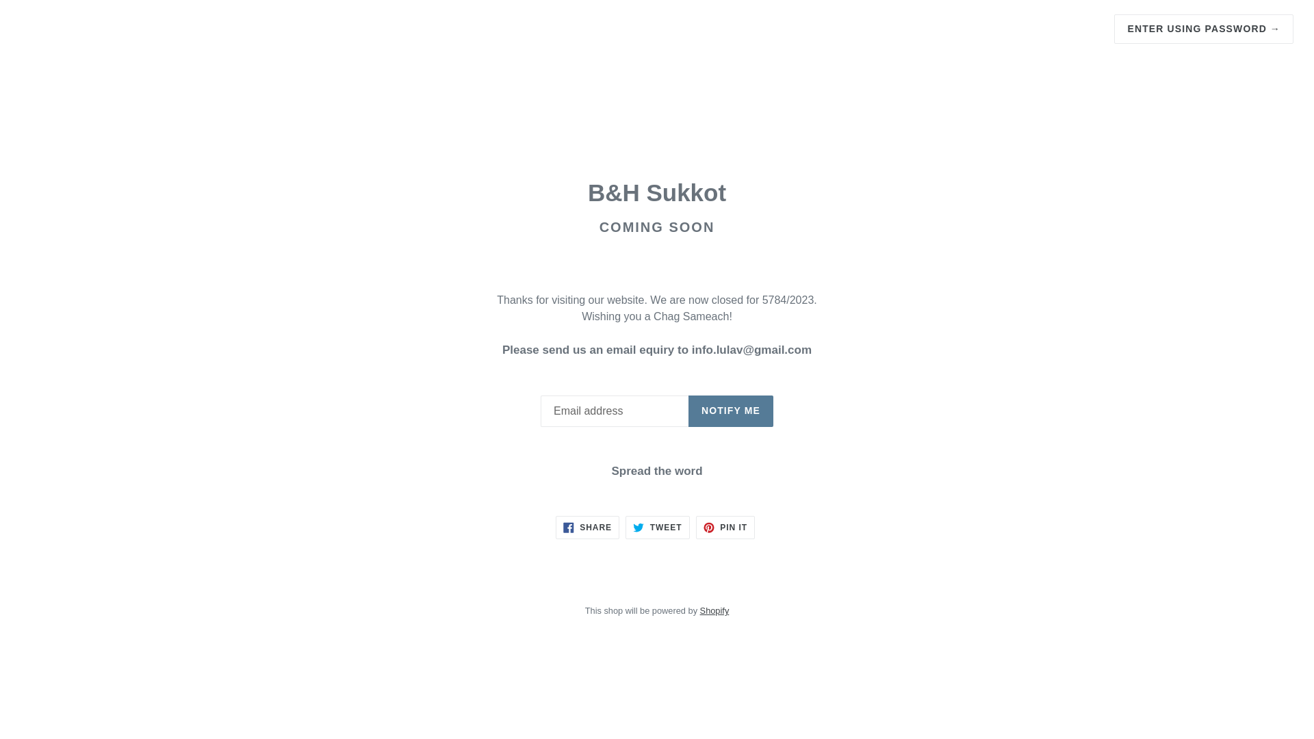 The height and width of the screenshot is (739, 1314). What do you see at coordinates (587, 528) in the screenshot?
I see `SHARE
SHARE ON FACEBOOK` at bounding box center [587, 528].